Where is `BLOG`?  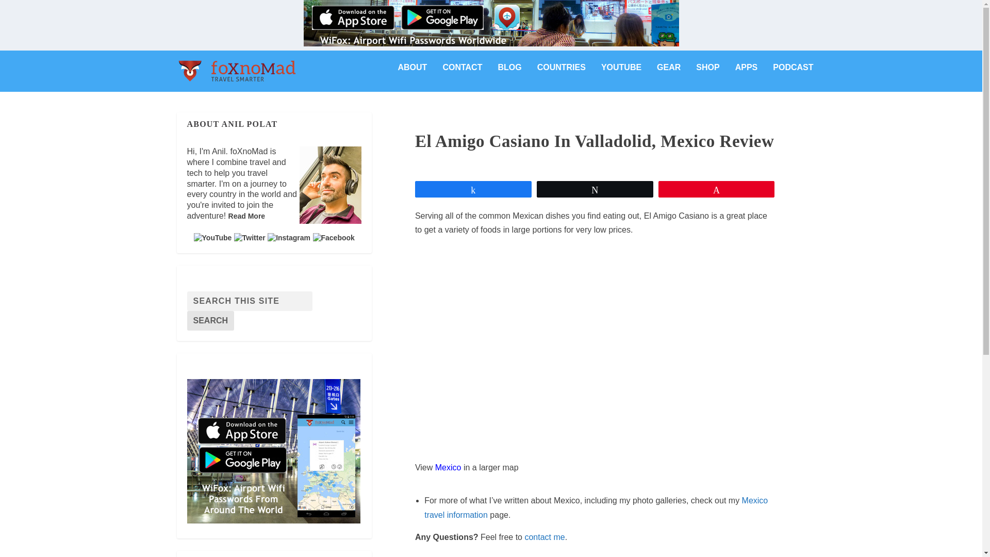 BLOG is located at coordinates (509, 75).